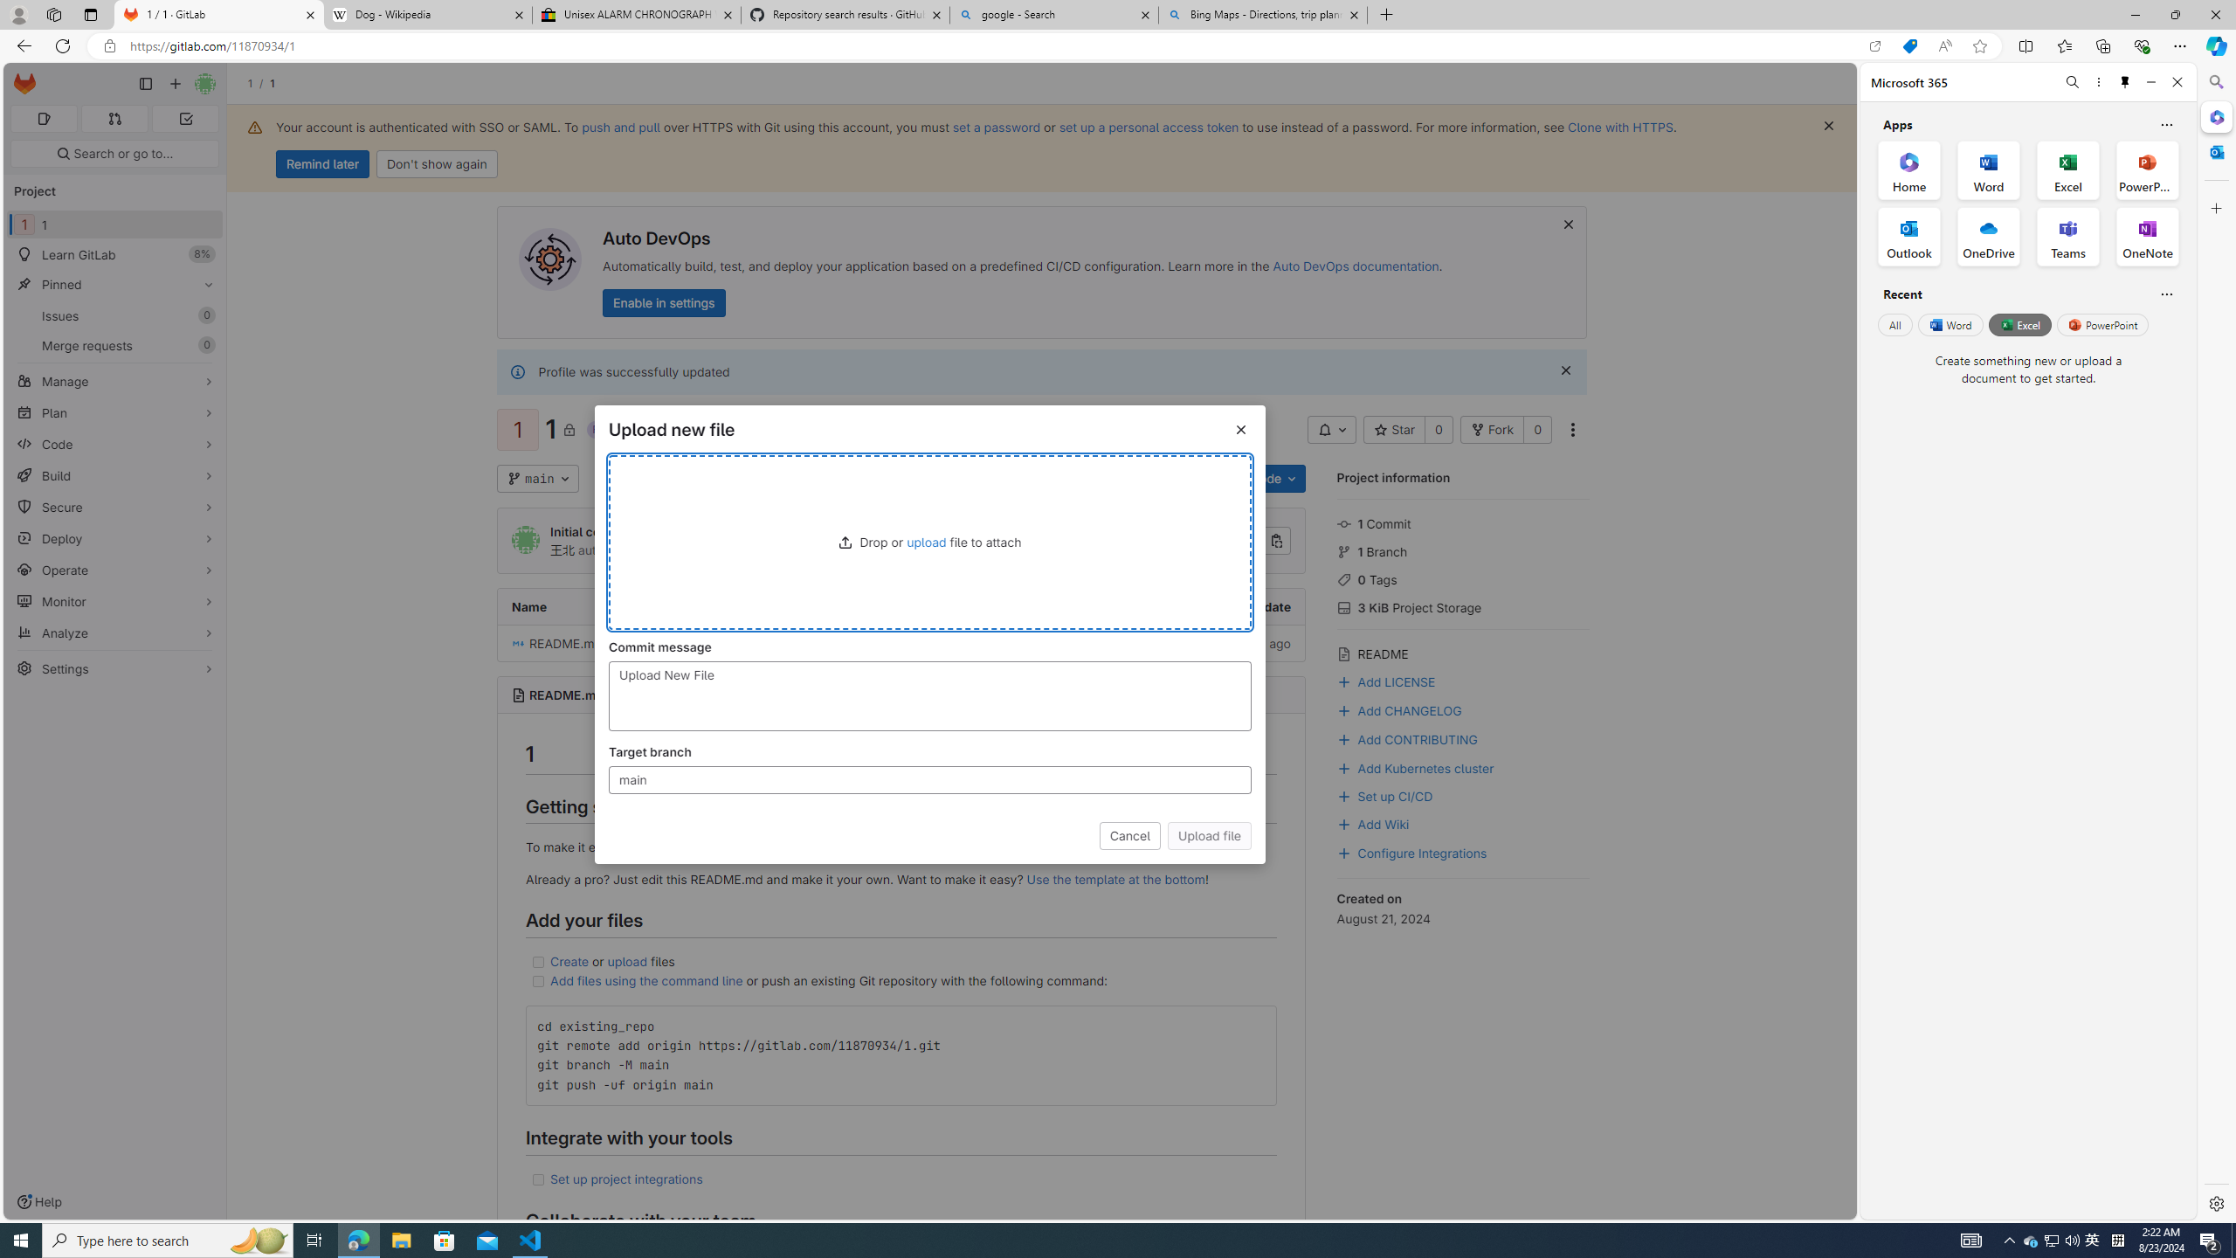 This screenshot has width=2236, height=1258. What do you see at coordinates (115, 224) in the screenshot?
I see `1 1` at bounding box center [115, 224].